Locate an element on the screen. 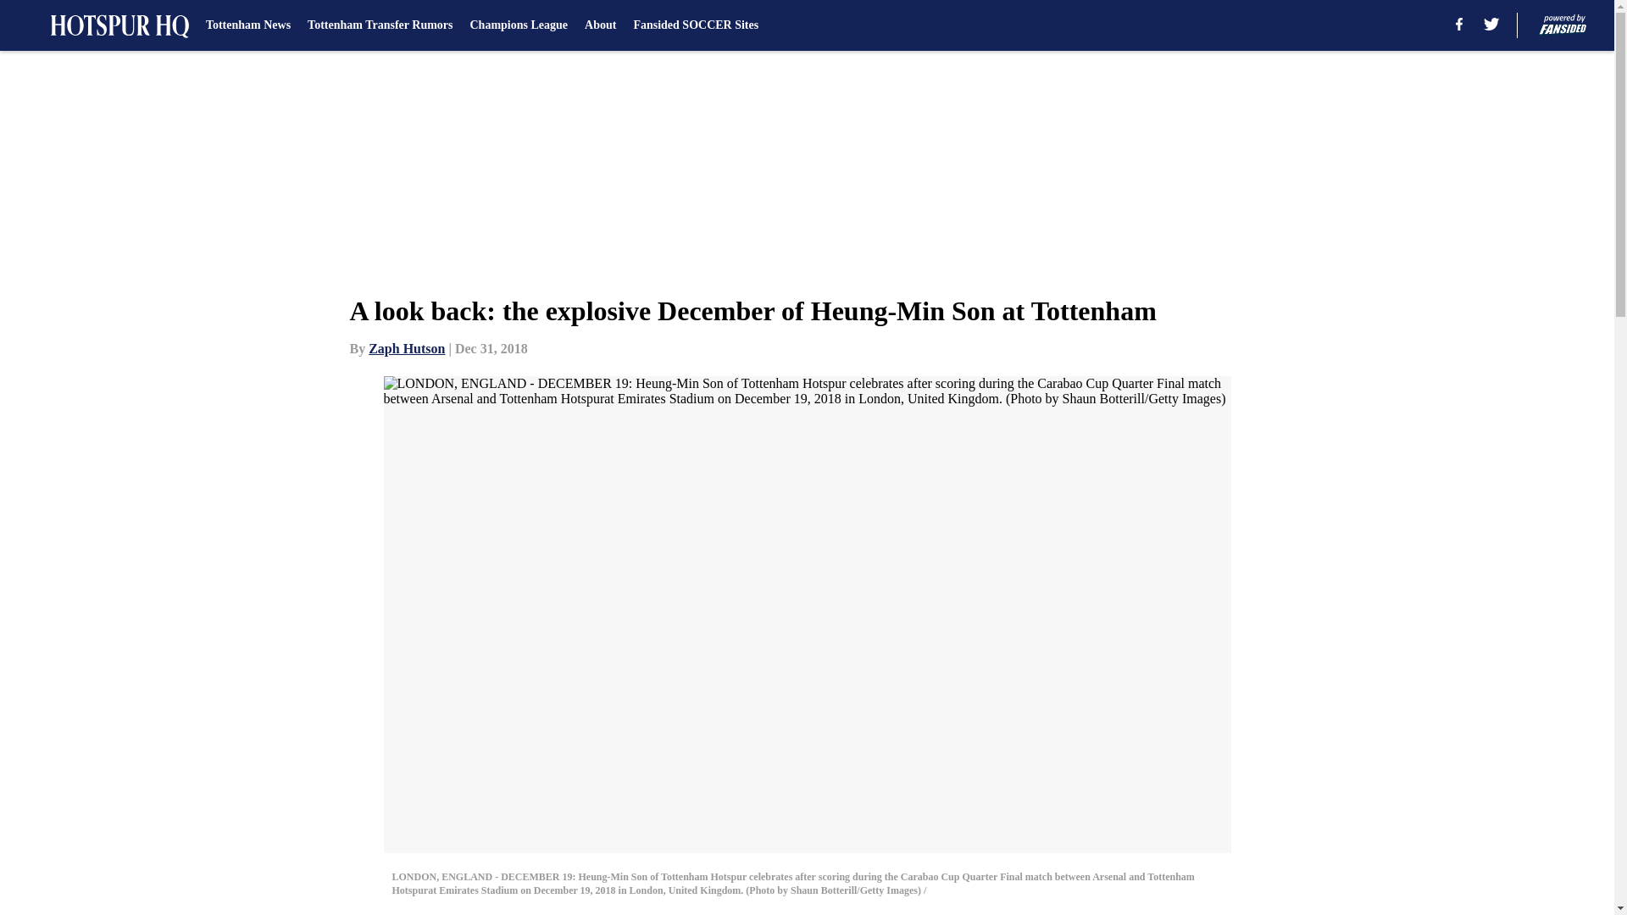 This screenshot has height=915, width=1627. Tottenham Transfer Rumors is located at coordinates (380, 25).